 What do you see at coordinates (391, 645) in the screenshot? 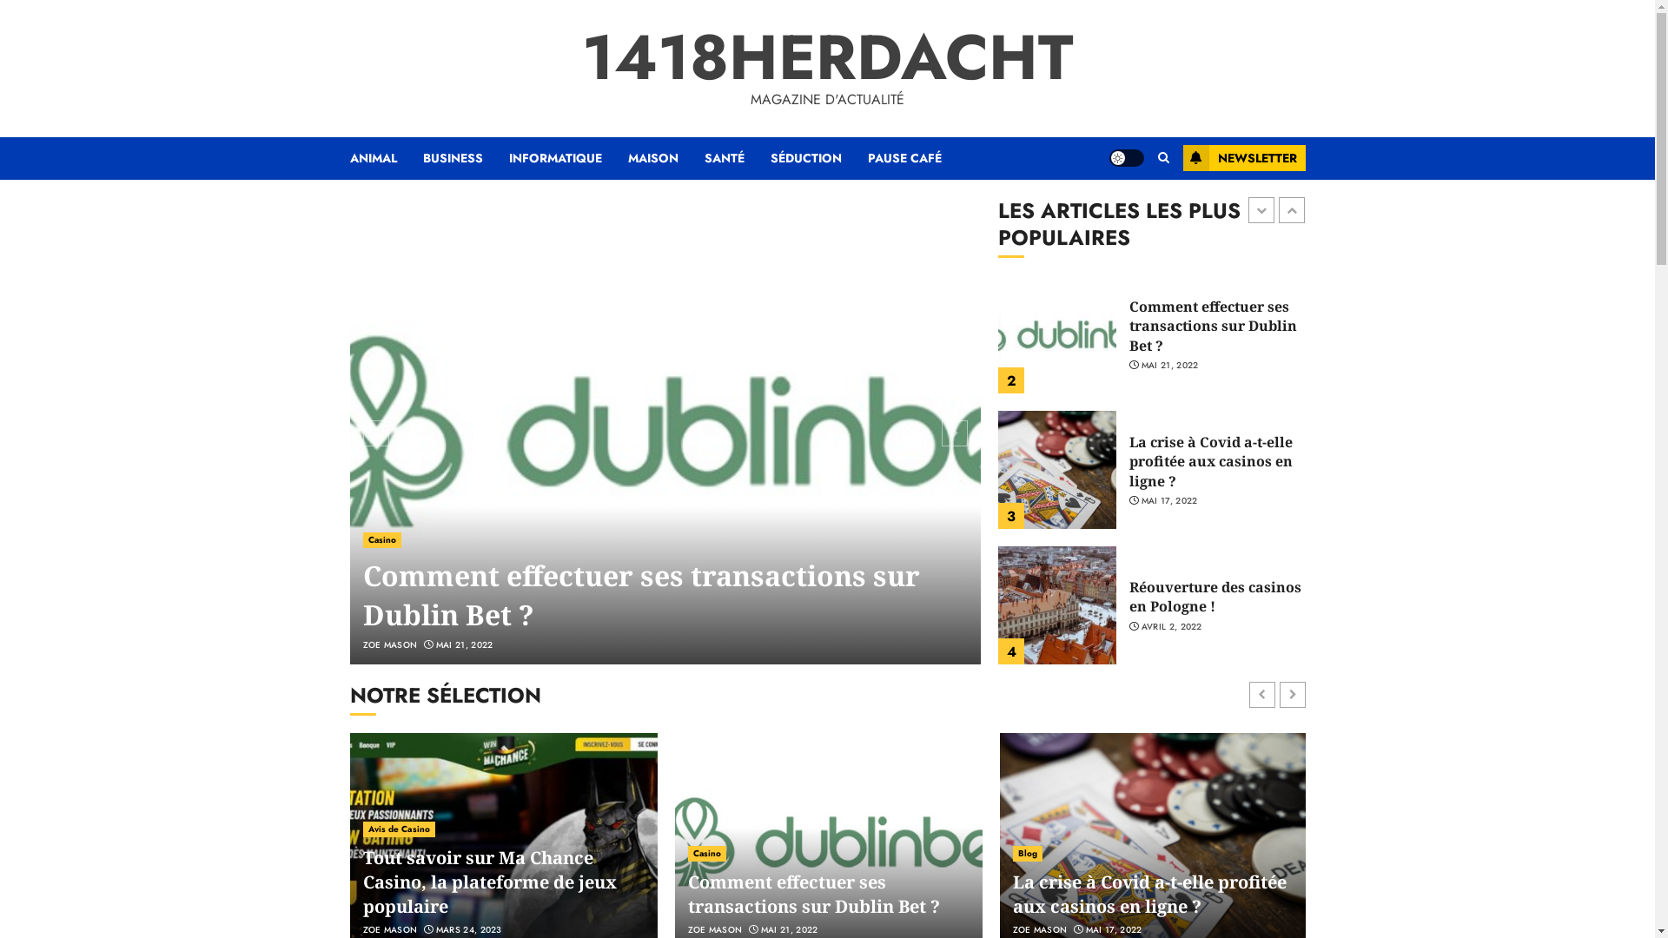
I see `ZOE MASON` at bounding box center [391, 645].